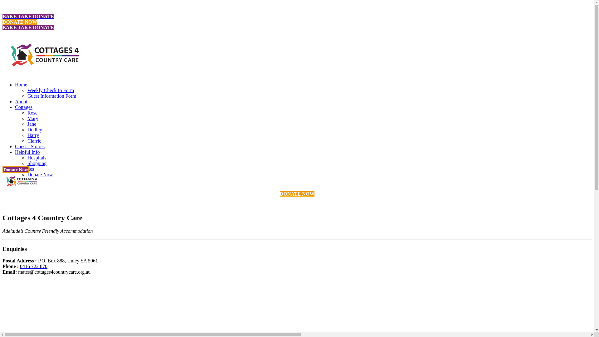  What do you see at coordinates (21, 102) in the screenshot?
I see `About` at bounding box center [21, 102].